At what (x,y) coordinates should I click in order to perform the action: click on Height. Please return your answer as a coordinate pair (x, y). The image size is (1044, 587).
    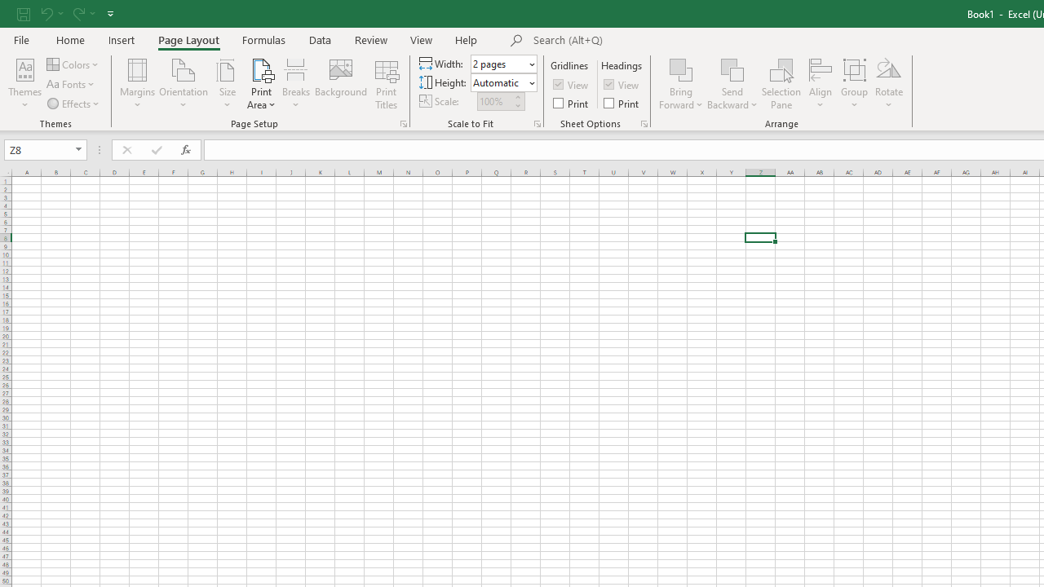
    Looking at the image, I should click on (499, 82).